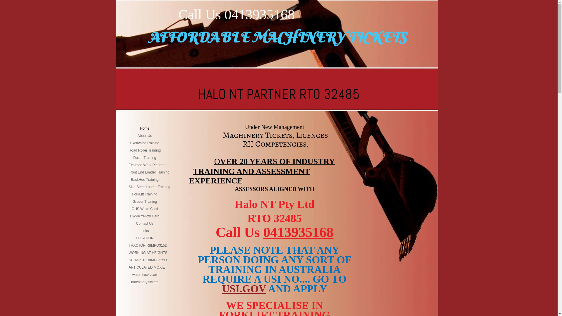 Image resolution: width=562 pixels, height=316 pixels. I want to click on LOCATION, so click(145, 238).